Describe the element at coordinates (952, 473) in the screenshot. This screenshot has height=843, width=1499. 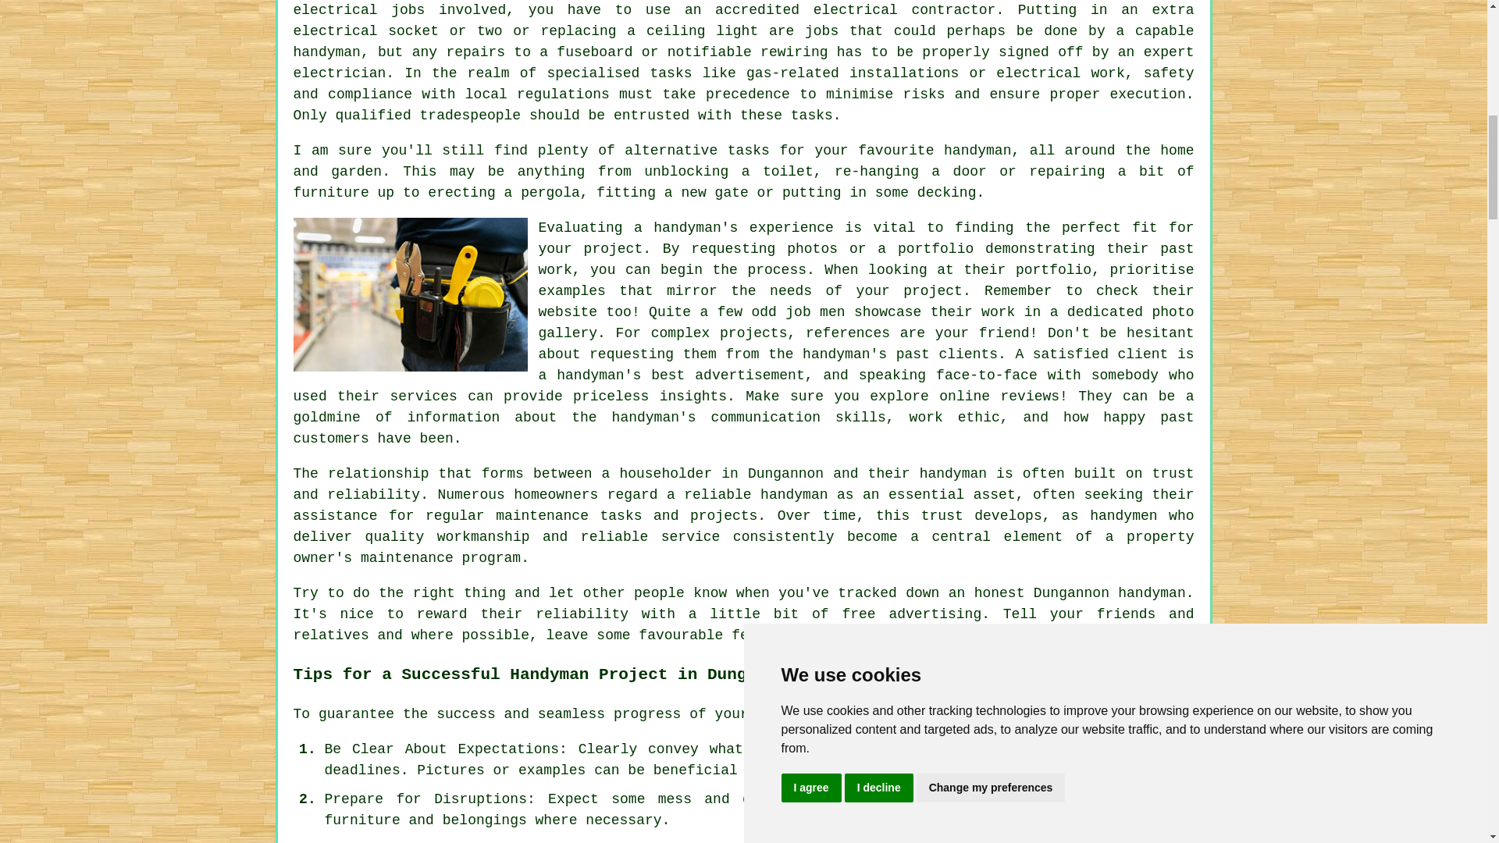
I see `handyman` at that location.